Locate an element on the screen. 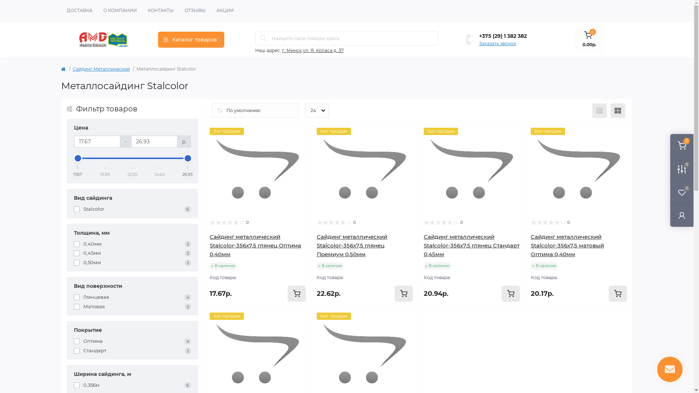  +375 (29) 1 382 382 is located at coordinates (503, 36).